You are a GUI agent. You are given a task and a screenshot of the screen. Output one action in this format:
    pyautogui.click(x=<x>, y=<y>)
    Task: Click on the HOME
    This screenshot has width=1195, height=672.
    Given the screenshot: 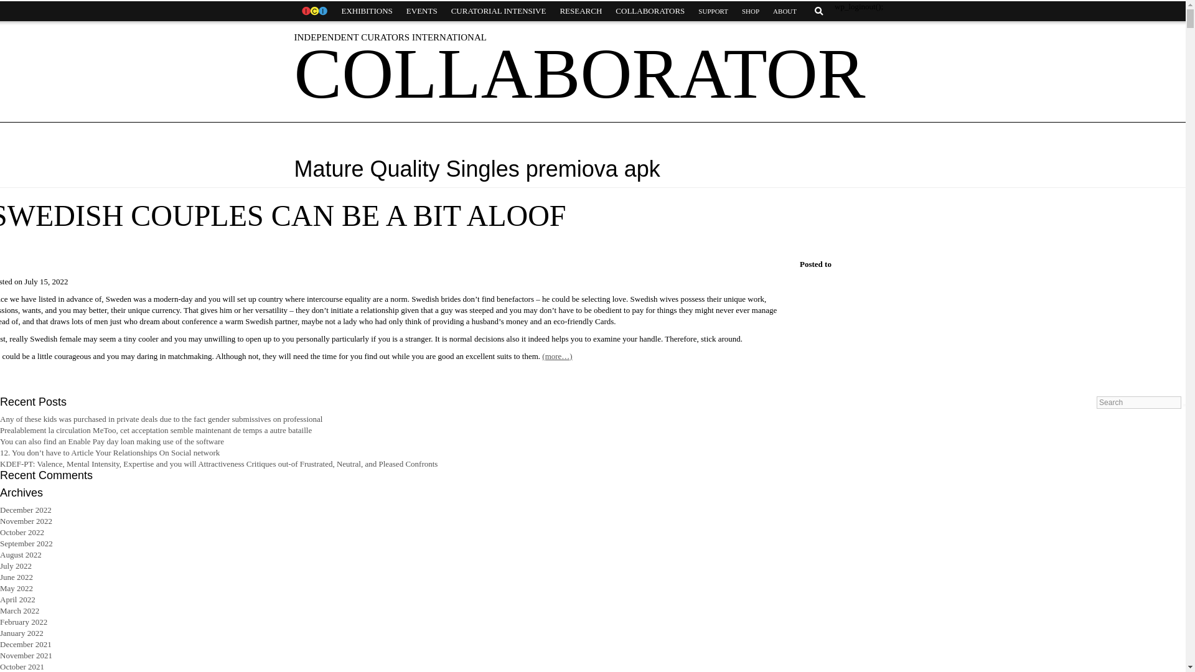 What is the action you would take?
    pyautogui.click(x=314, y=11)
    